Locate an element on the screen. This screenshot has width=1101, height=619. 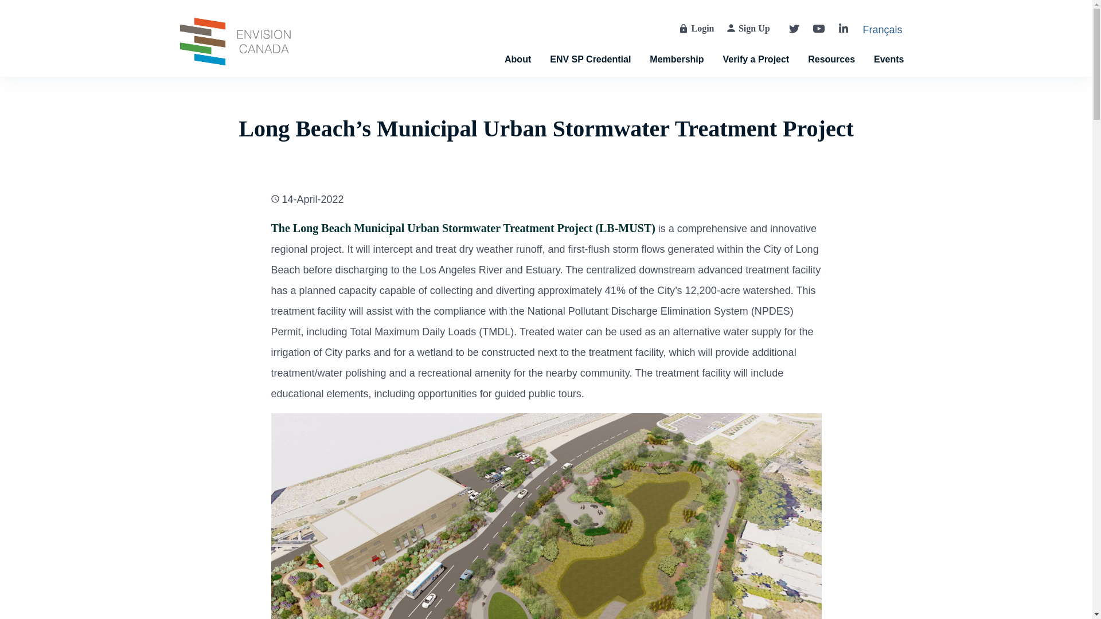
Membership is located at coordinates (676, 47).